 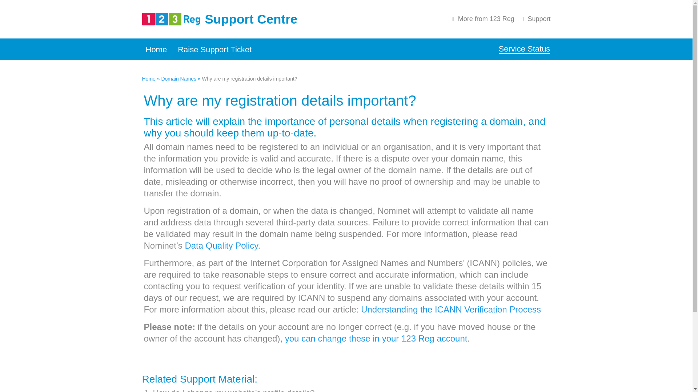 What do you see at coordinates (451, 309) in the screenshot?
I see `Understanding the ICANN Verification Process` at bounding box center [451, 309].